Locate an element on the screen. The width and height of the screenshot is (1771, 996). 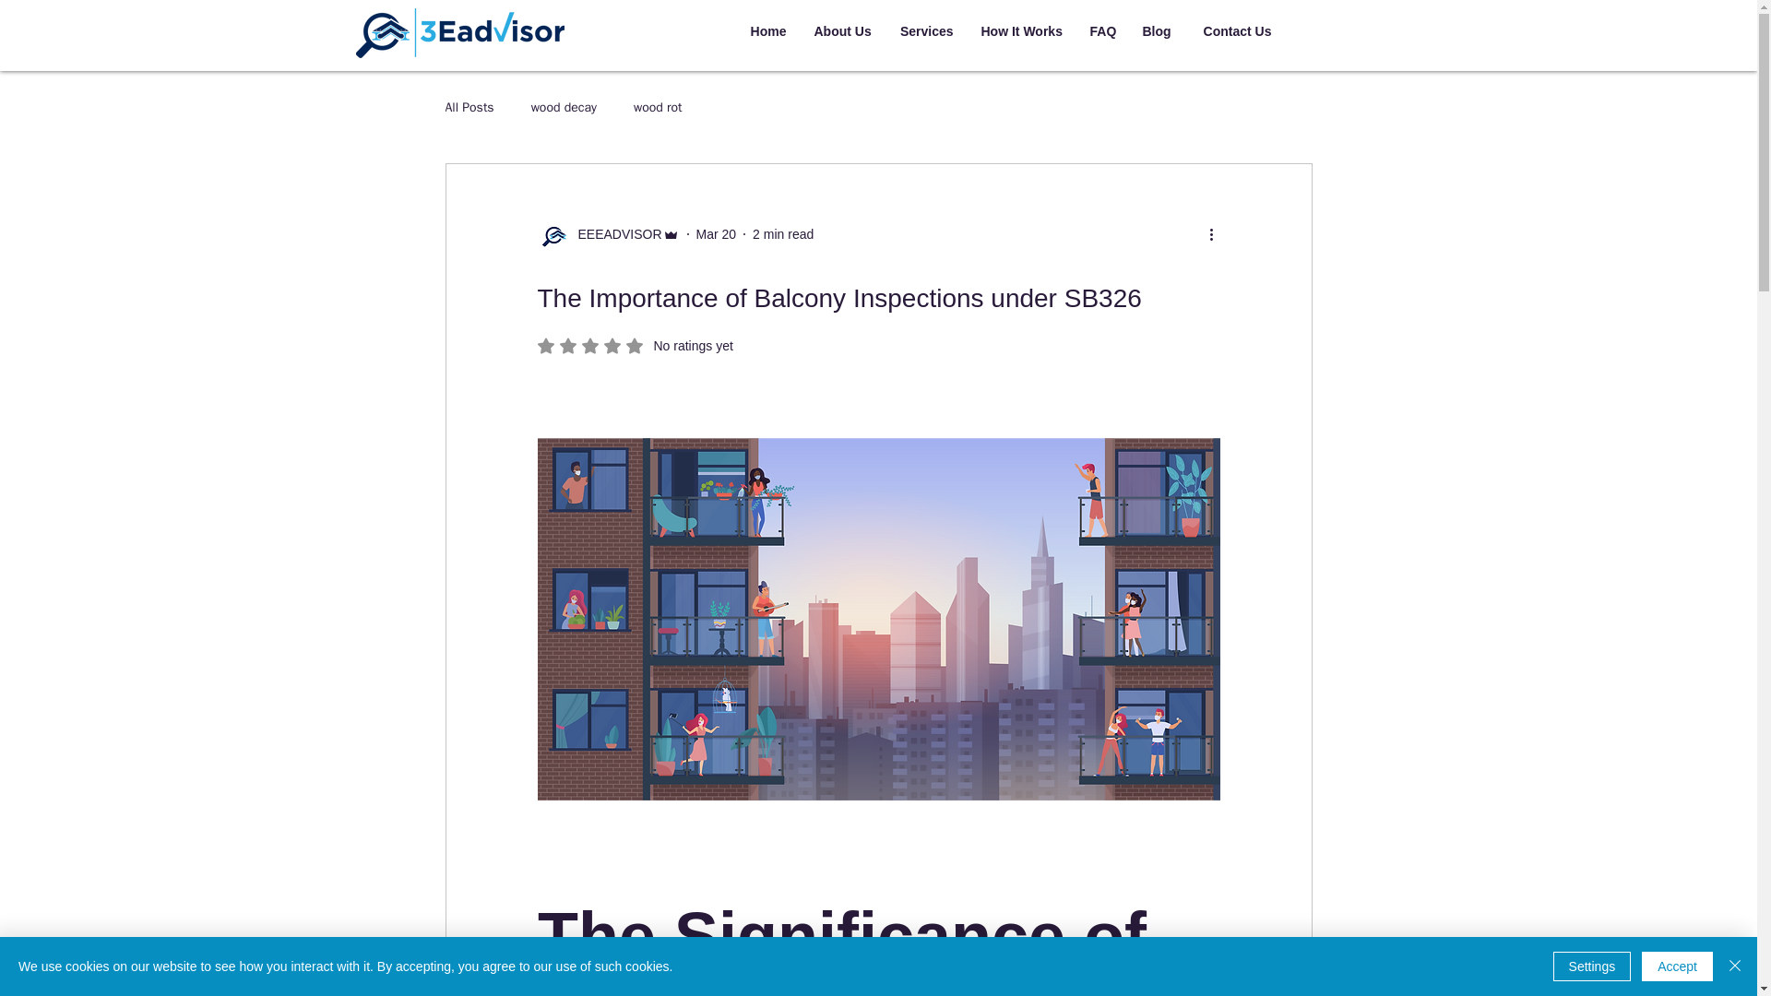
EEEADVISOR is located at coordinates (843, 31).